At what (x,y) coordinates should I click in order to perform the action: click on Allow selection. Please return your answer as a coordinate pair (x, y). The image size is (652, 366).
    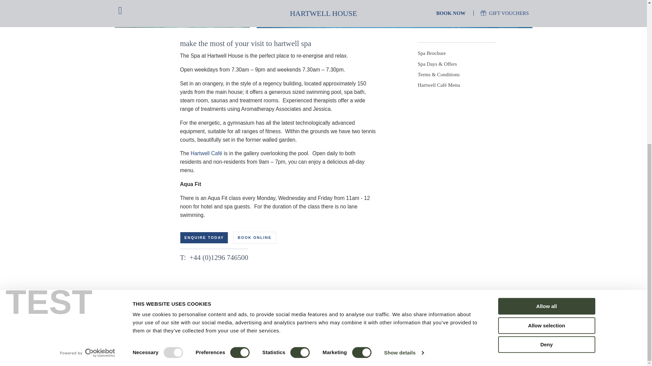
    Looking at the image, I should click on (546, 91).